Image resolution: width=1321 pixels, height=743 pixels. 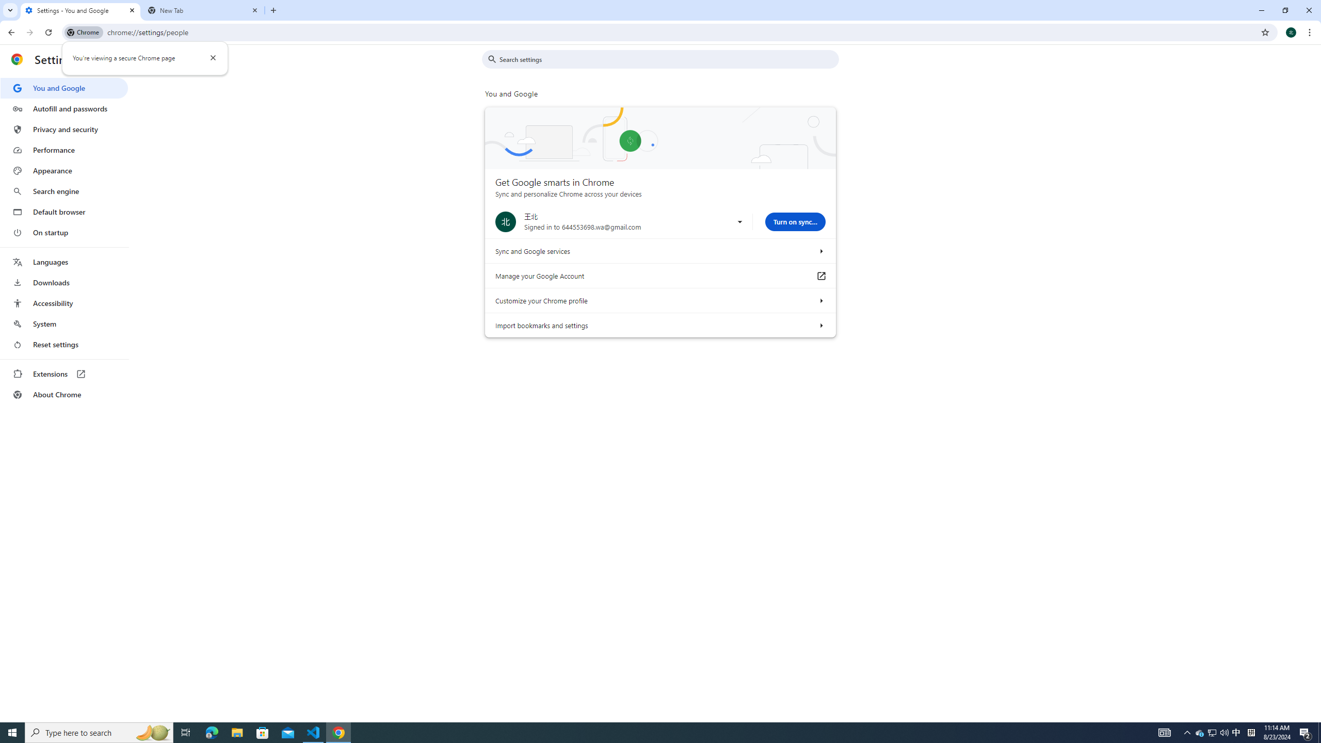 I want to click on Type here to search, so click(x=99, y=733).